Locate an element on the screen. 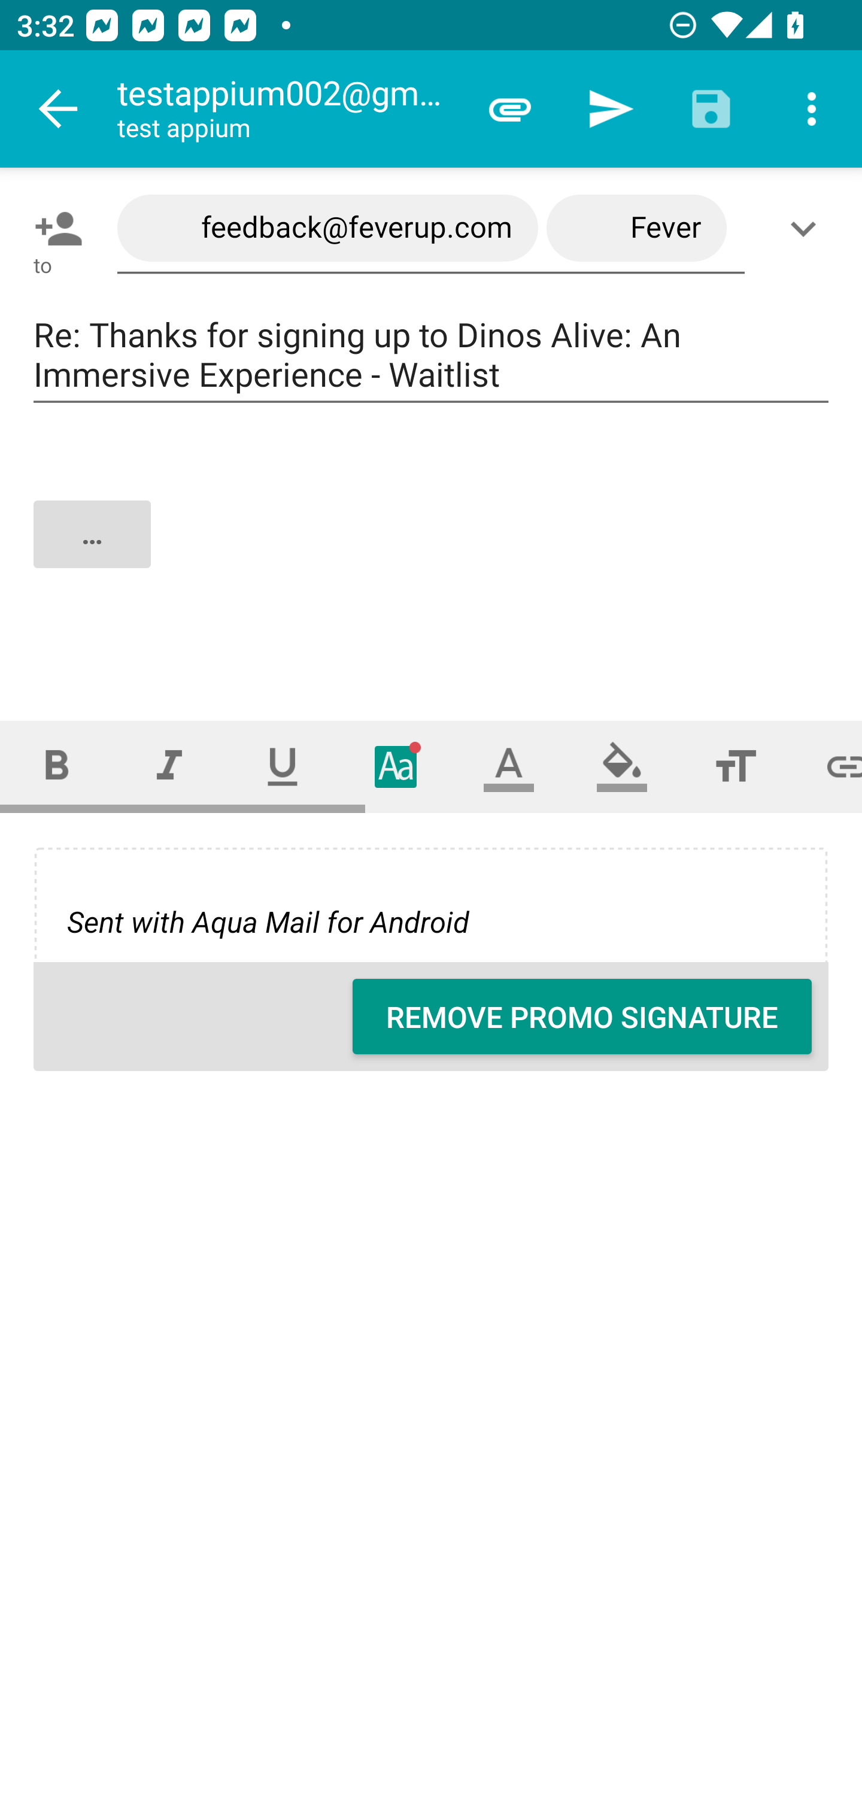 The width and height of the screenshot is (862, 1820). REMOVE PROMO SIGNATURE is located at coordinates (582, 1017).